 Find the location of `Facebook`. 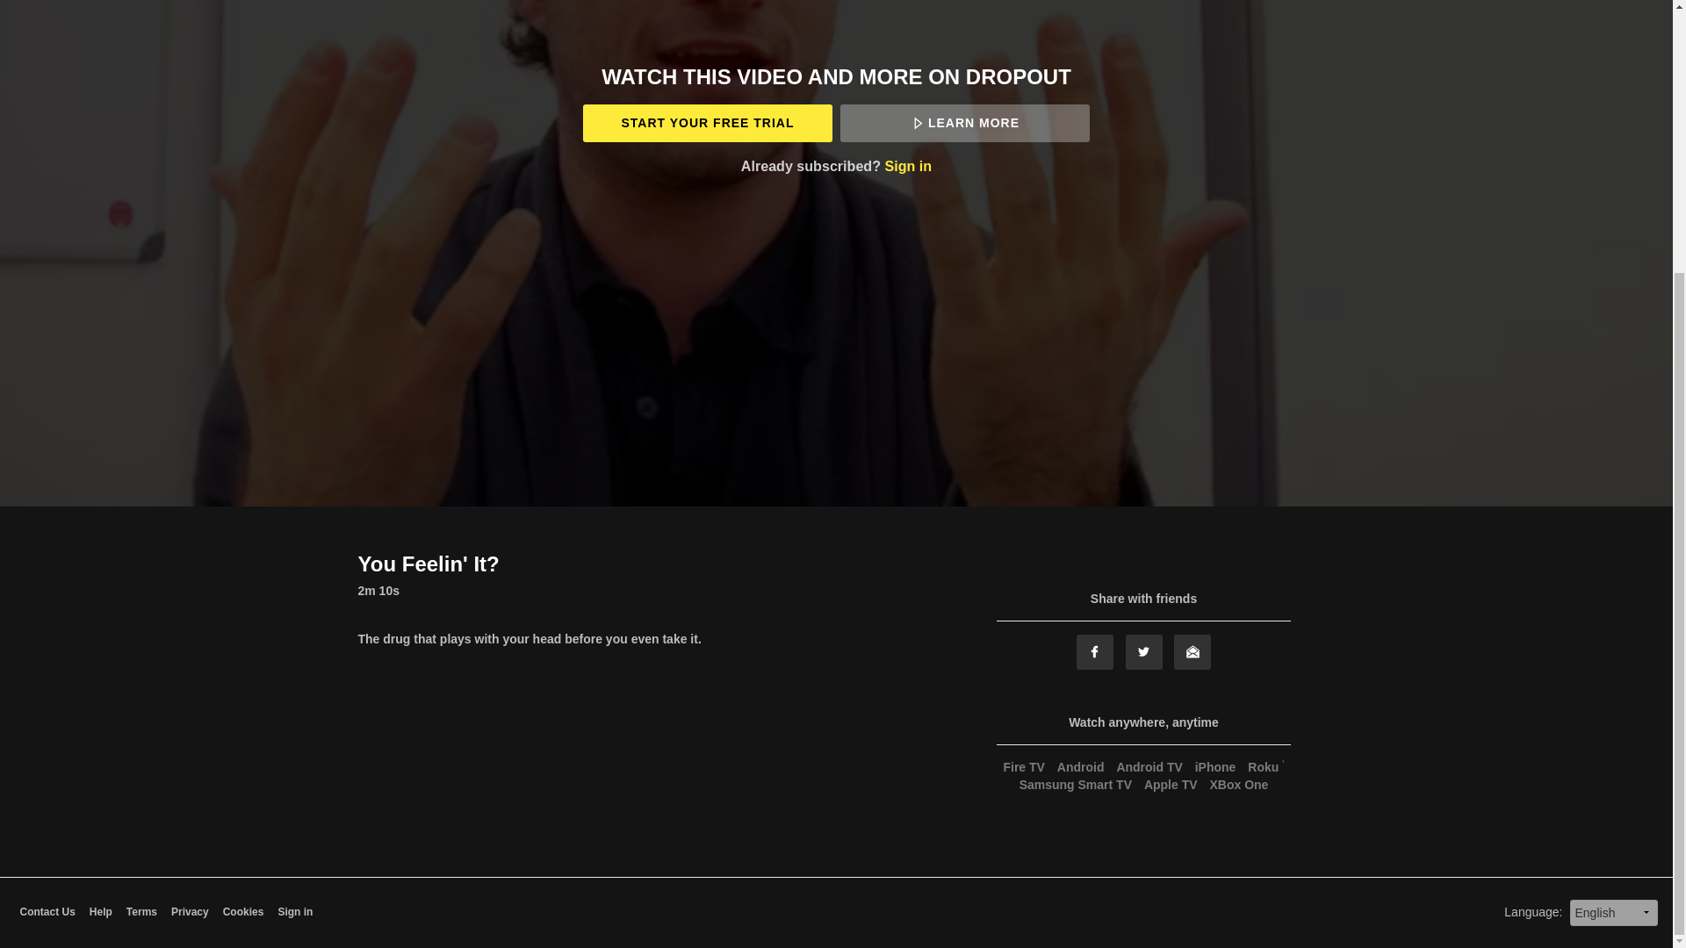

Facebook is located at coordinates (1094, 651).